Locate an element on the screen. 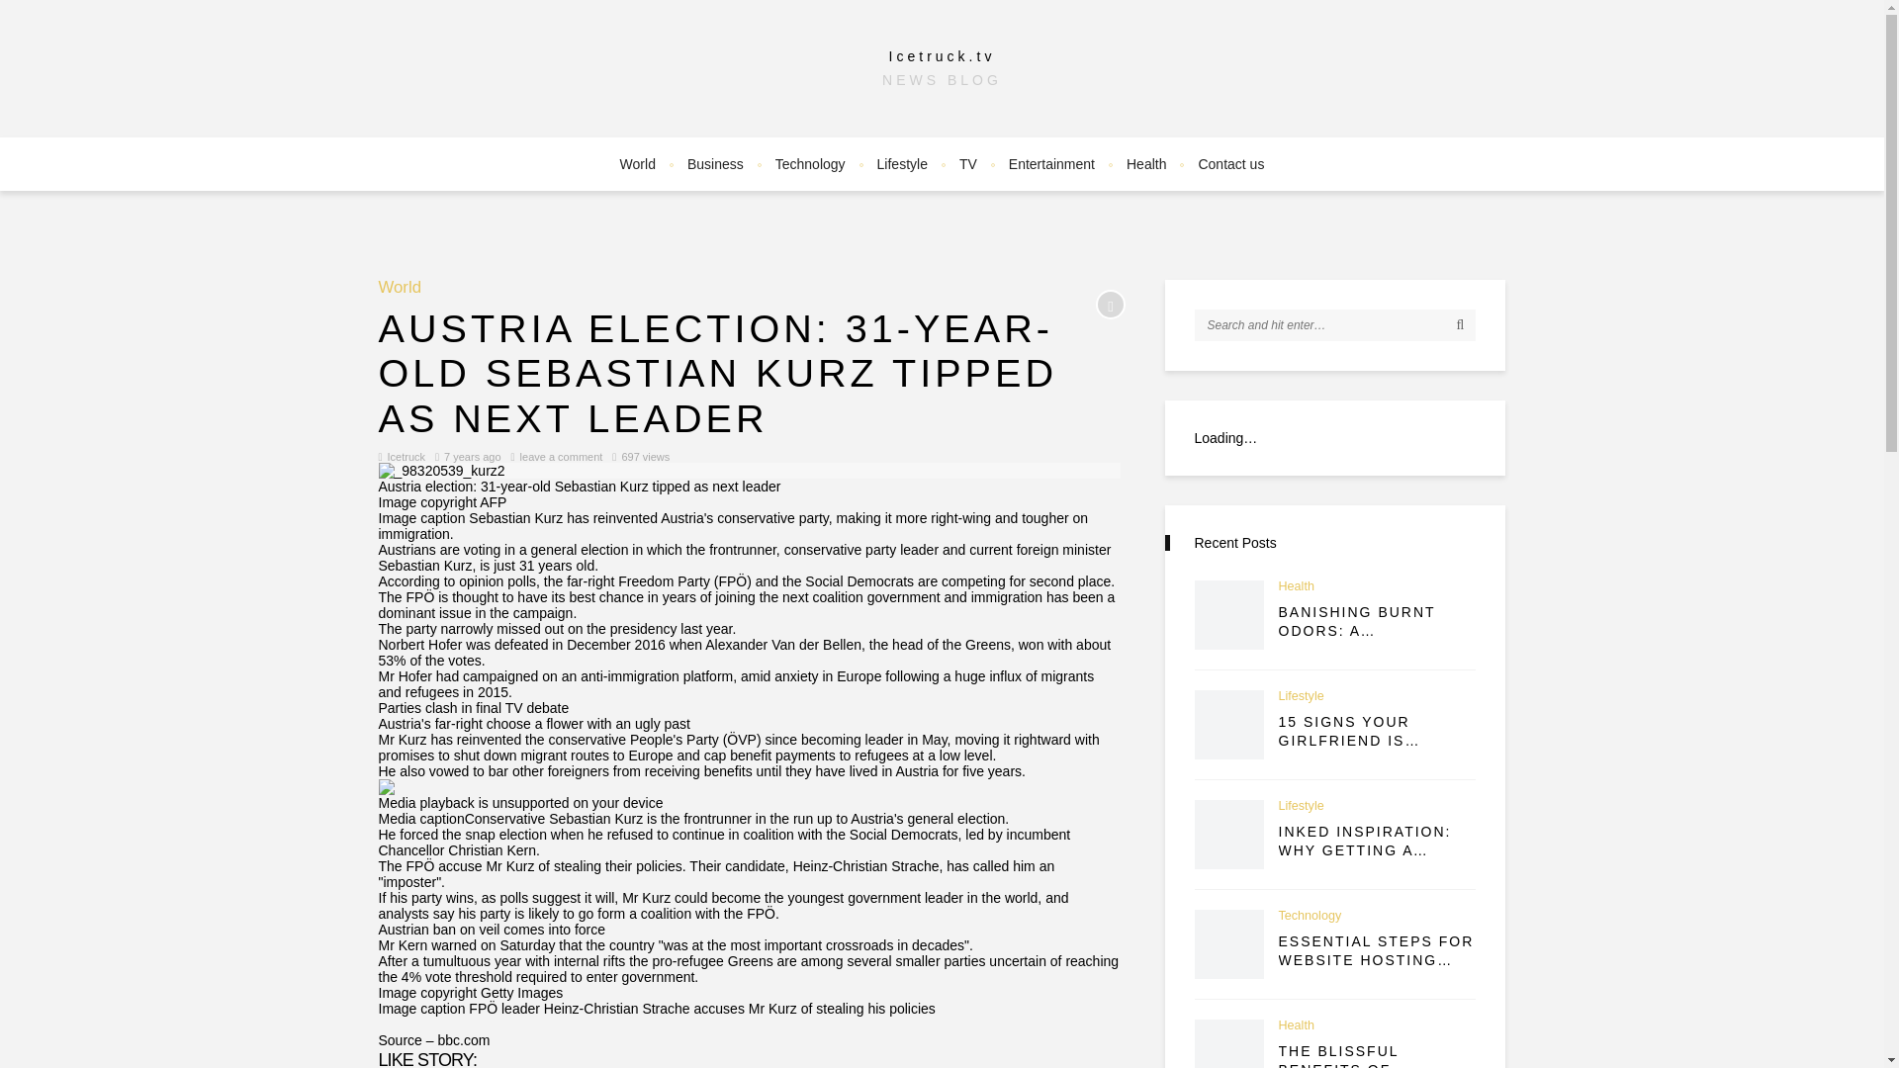 The image size is (1899, 1068). Lifestyle is located at coordinates (902, 164).